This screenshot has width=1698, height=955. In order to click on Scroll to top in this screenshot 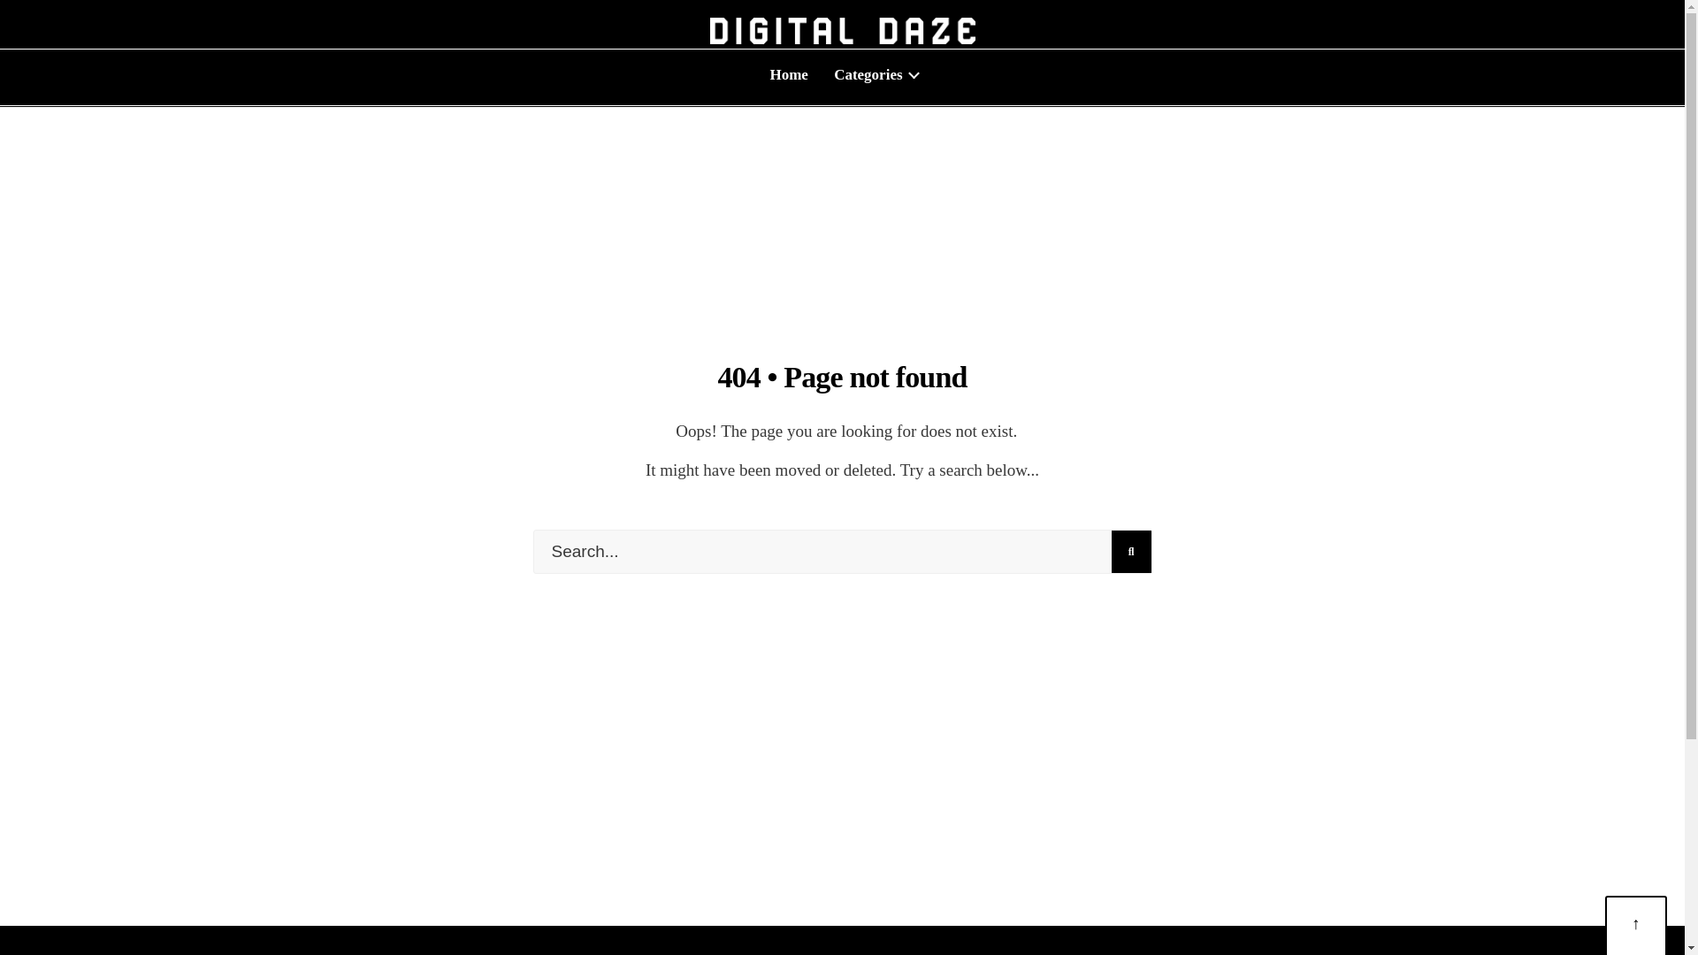, I will do `click(1636, 927)`.